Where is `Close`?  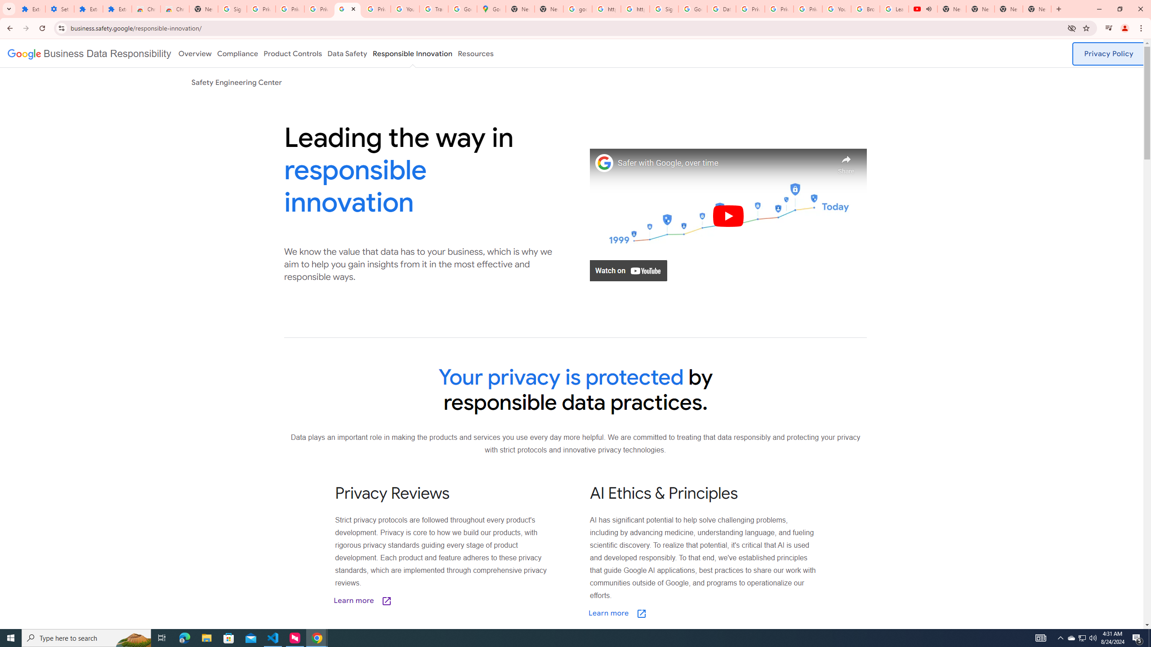 Close is located at coordinates (353, 9).